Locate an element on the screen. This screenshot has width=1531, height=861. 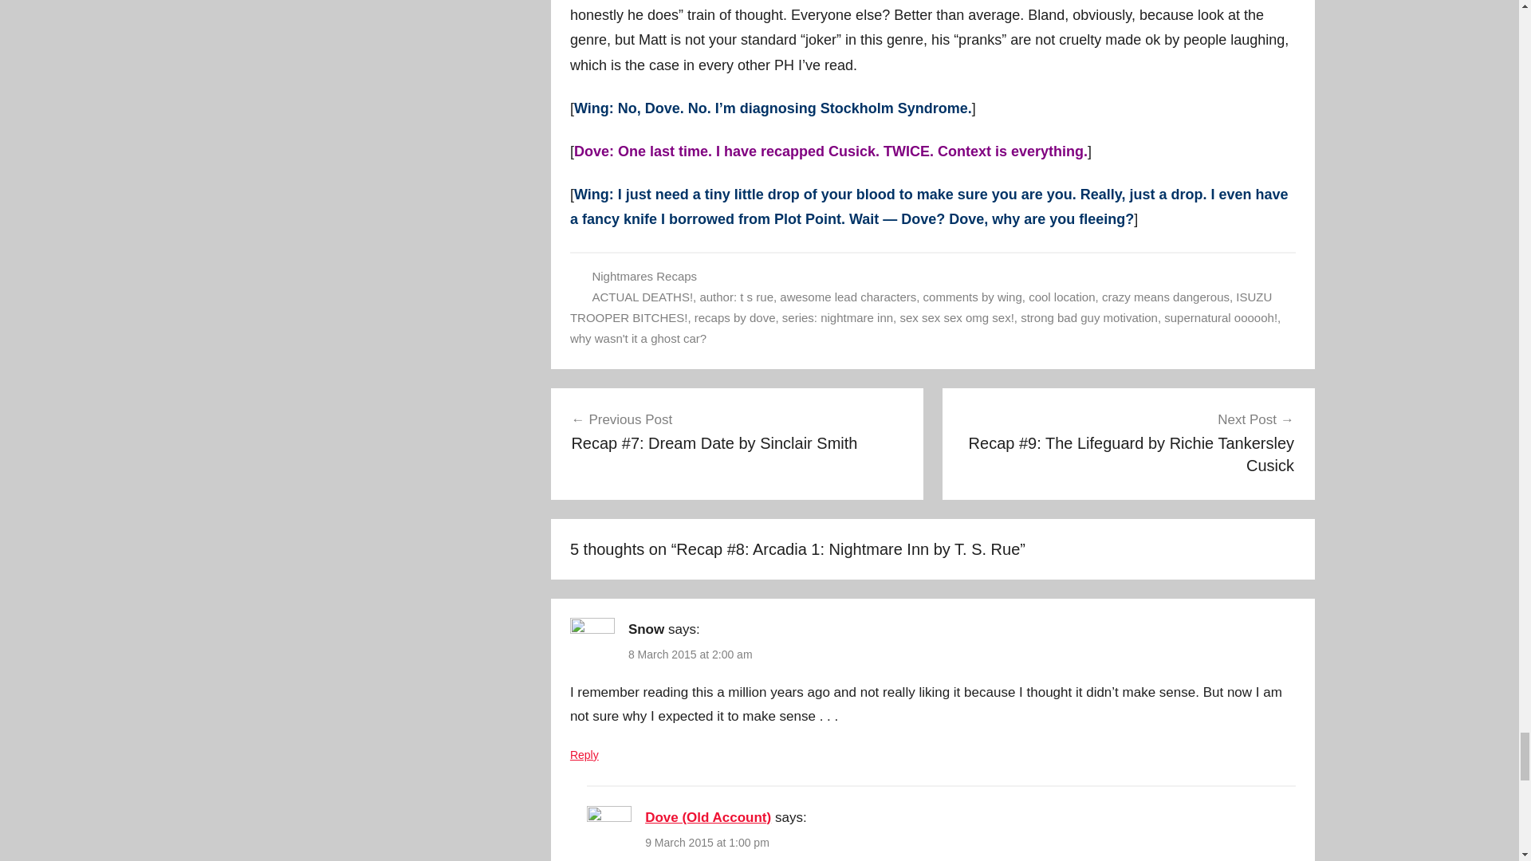
author: t s rue is located at coordinates (736, 297).